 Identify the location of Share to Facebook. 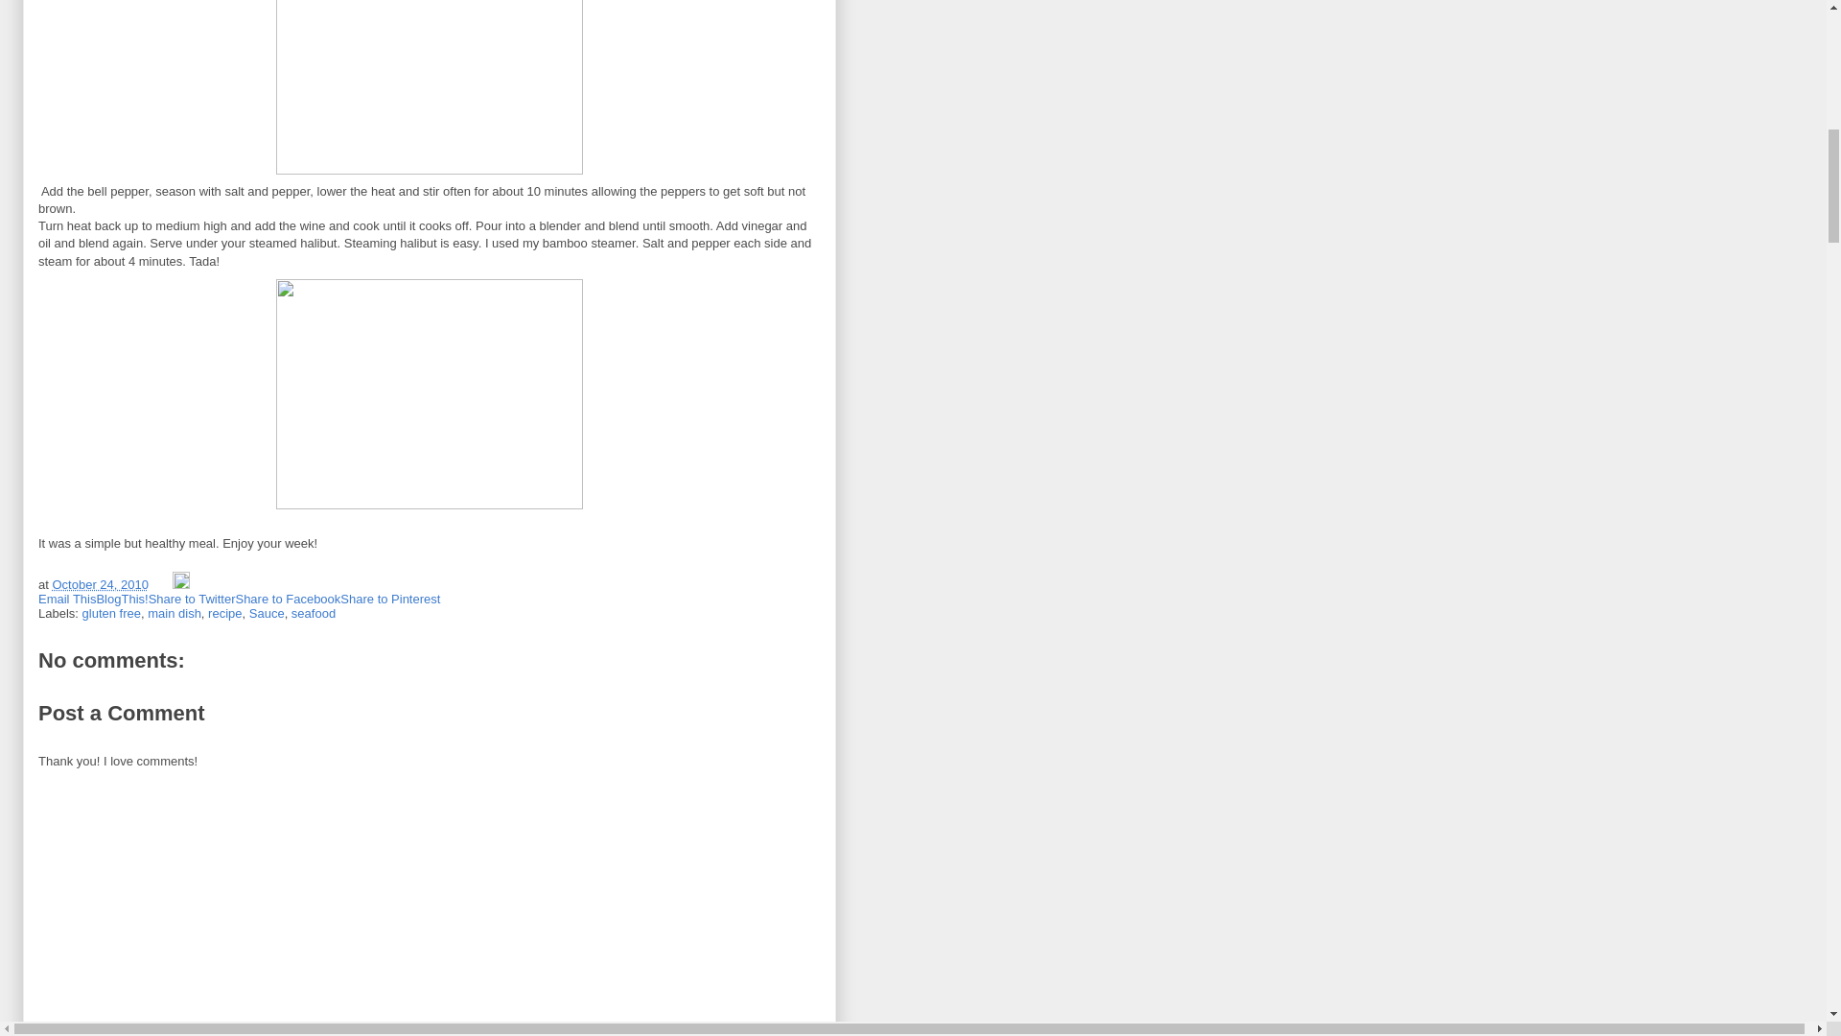
(288, 599).